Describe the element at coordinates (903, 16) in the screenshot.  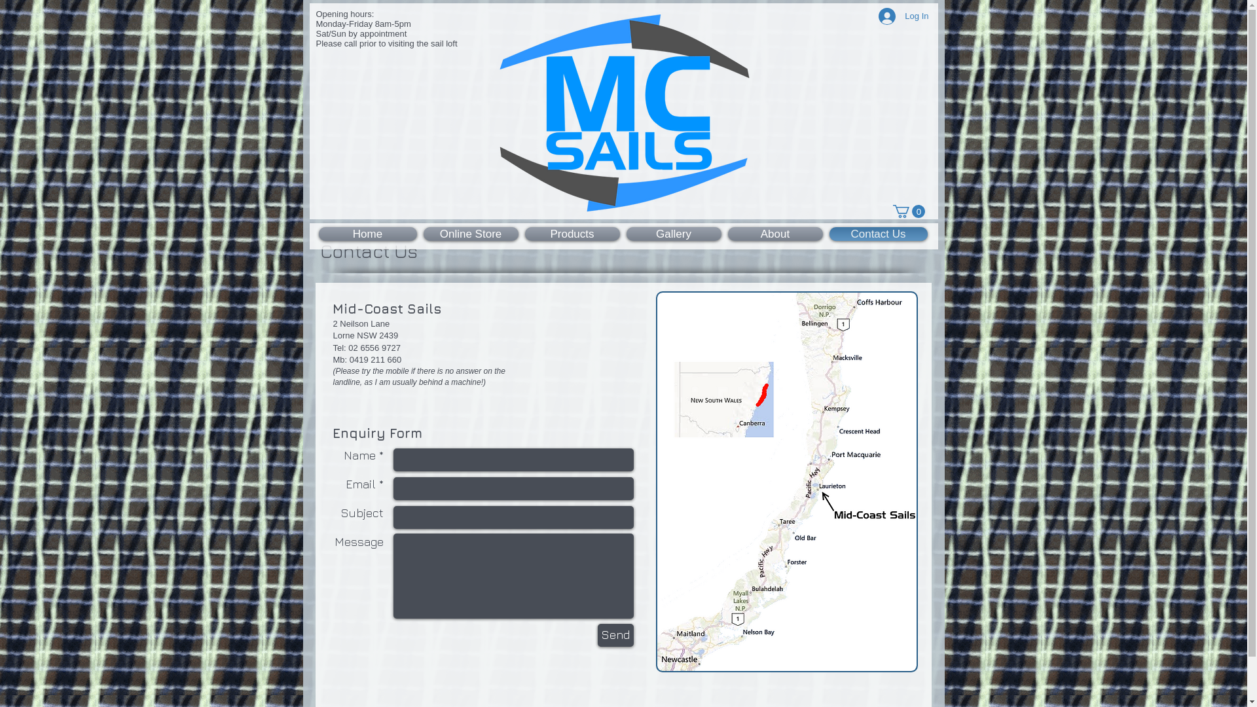
I see `Log In` at that location.